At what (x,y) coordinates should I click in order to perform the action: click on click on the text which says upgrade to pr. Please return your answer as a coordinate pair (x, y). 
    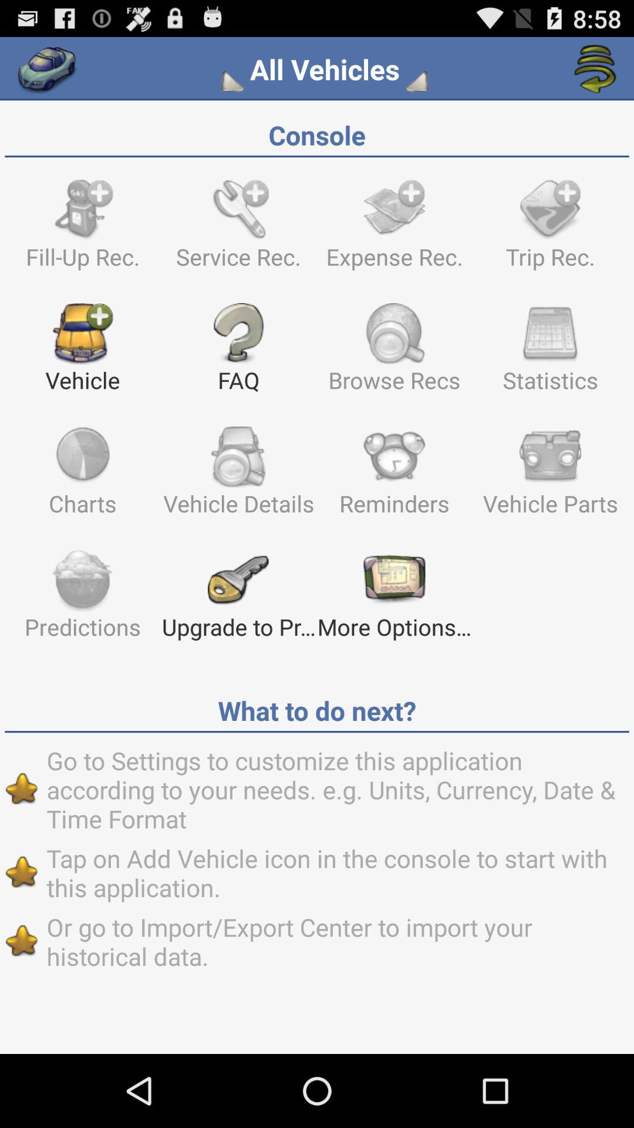
    Looking at the image, I should click on (238, 599).